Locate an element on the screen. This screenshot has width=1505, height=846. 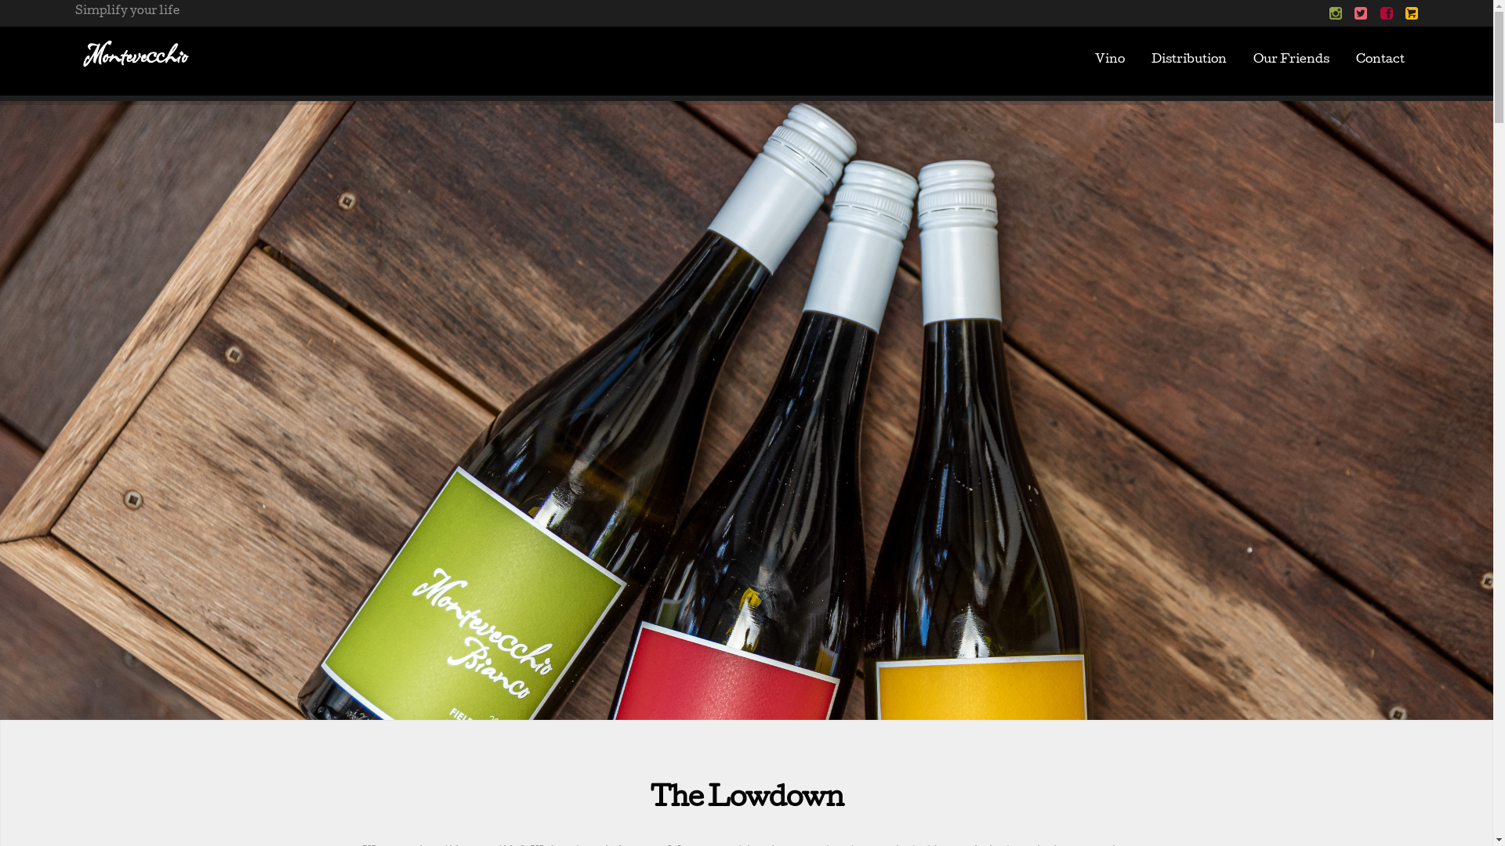
Instagram is located at coordinates (1336, 13).